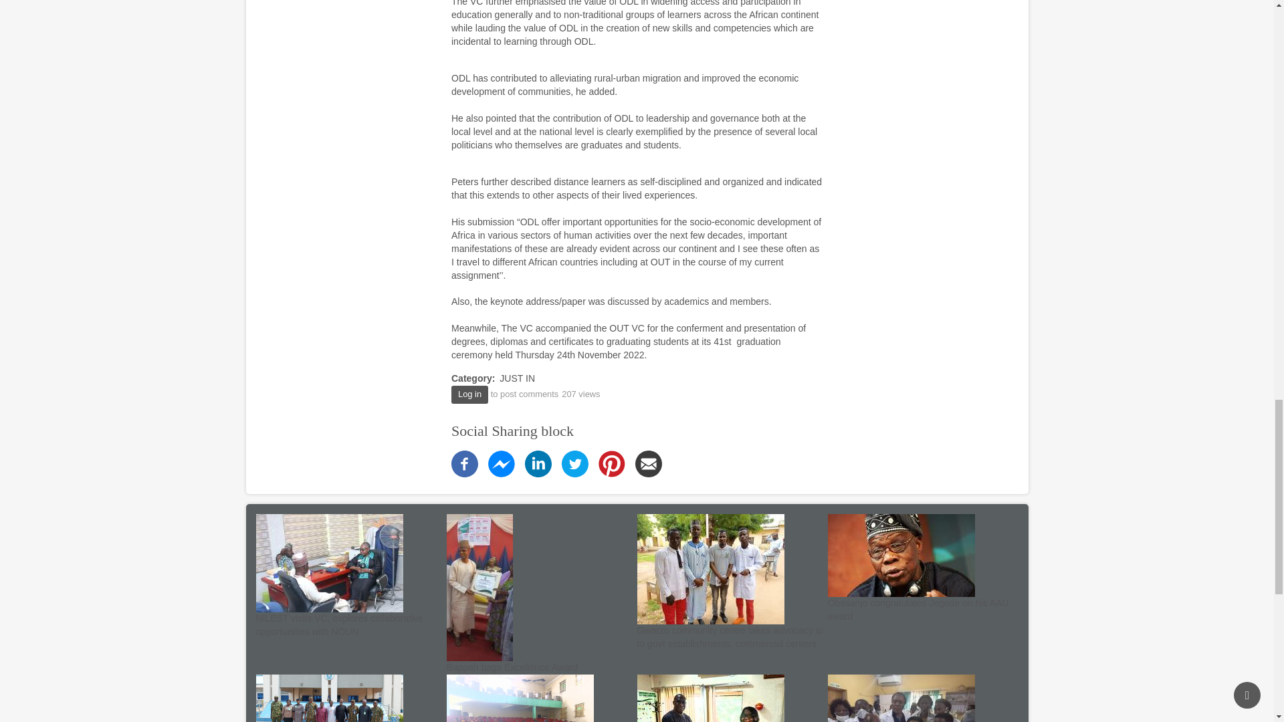  Describe the element at coordinates (611, 463) in the screenshot. I see `Pinterest` at that location.